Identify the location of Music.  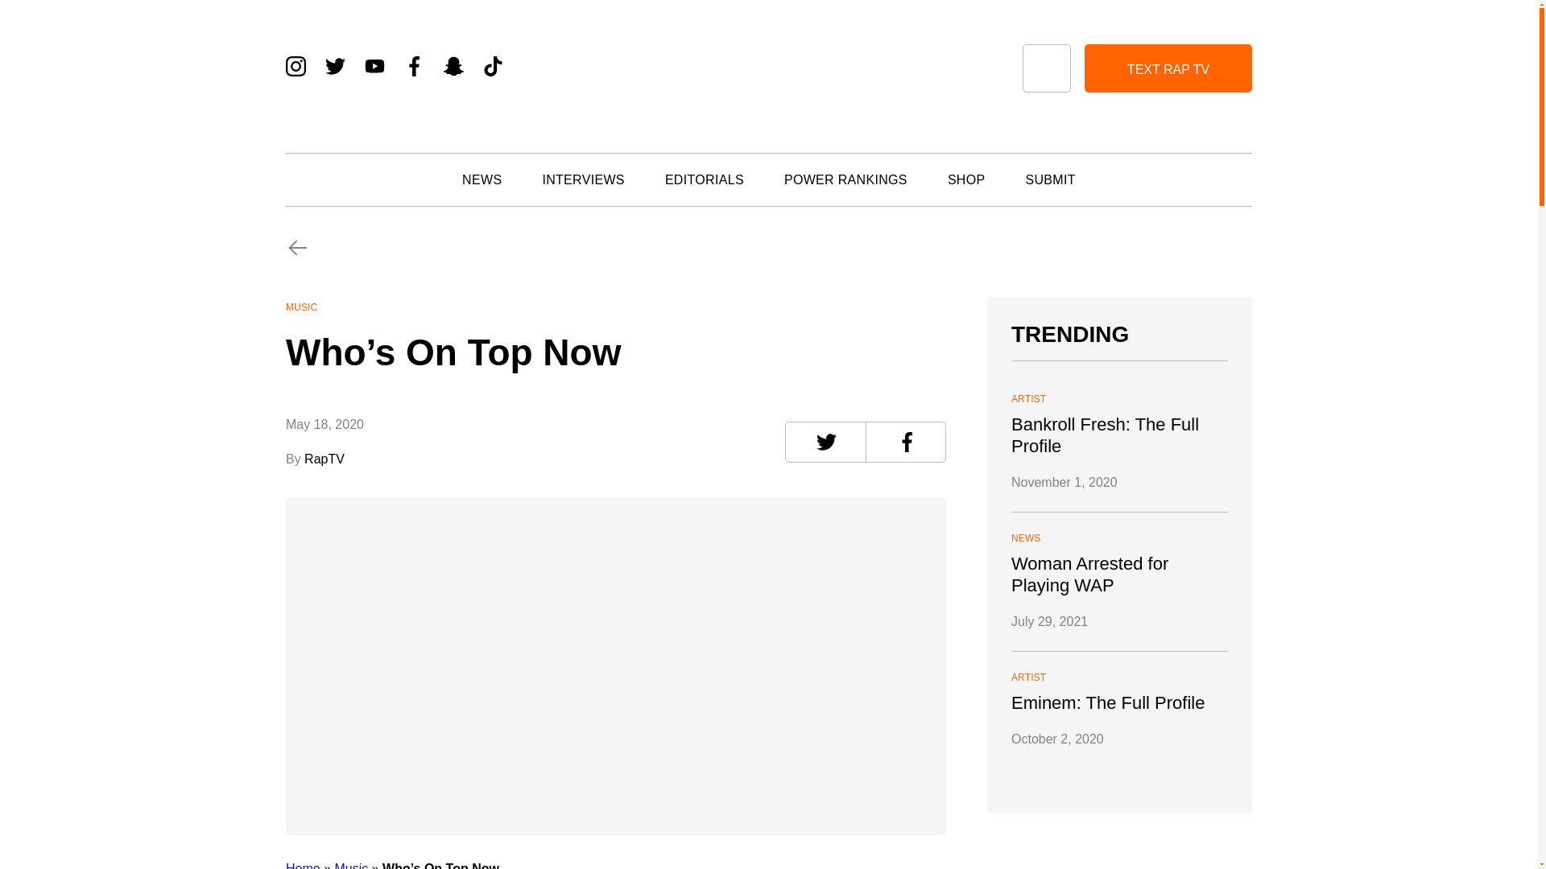
(616, 249).